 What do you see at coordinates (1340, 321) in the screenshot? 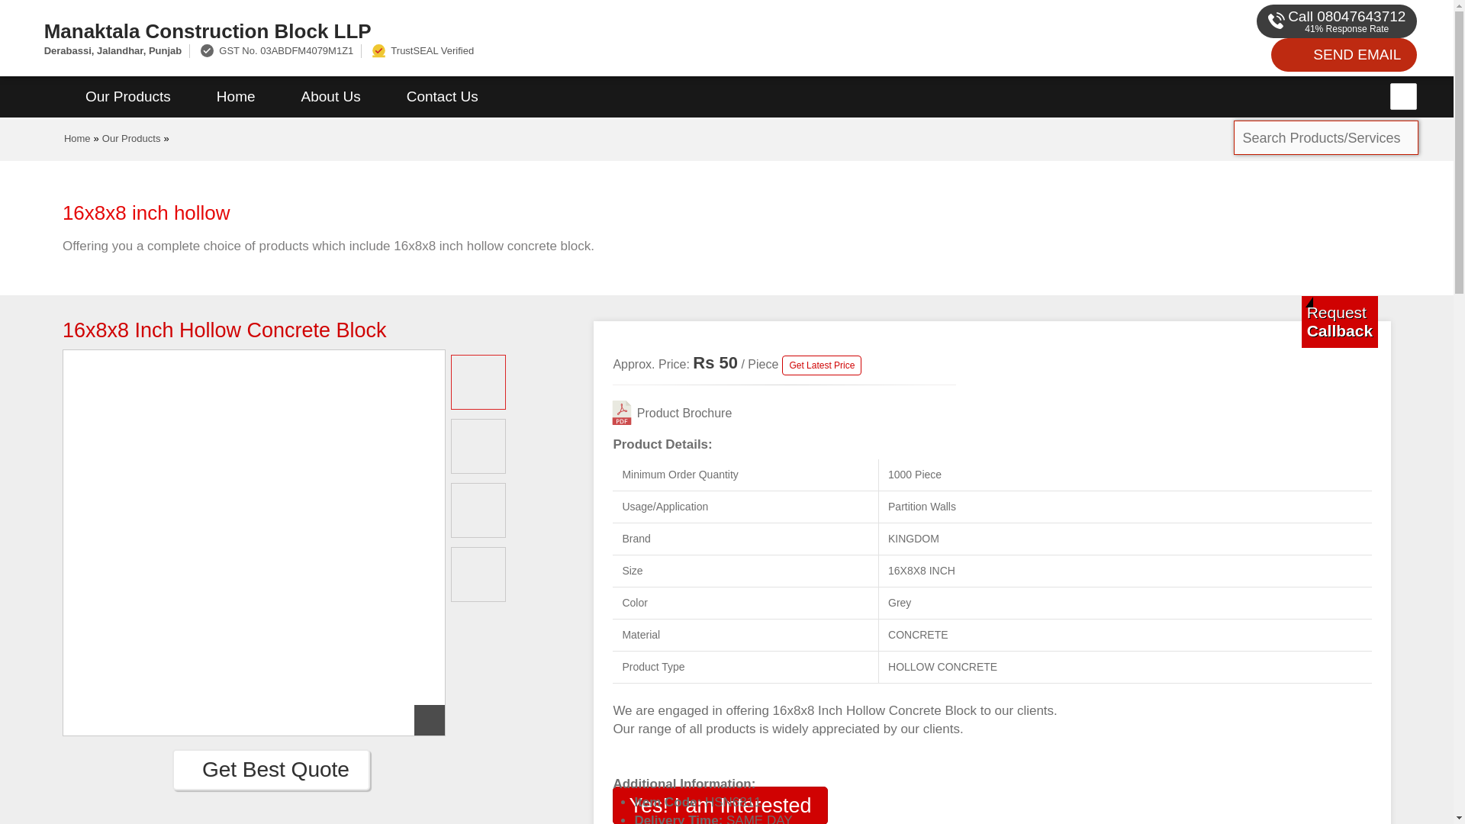
I see `Get a Call from us` at bounding box center [1340, 321].